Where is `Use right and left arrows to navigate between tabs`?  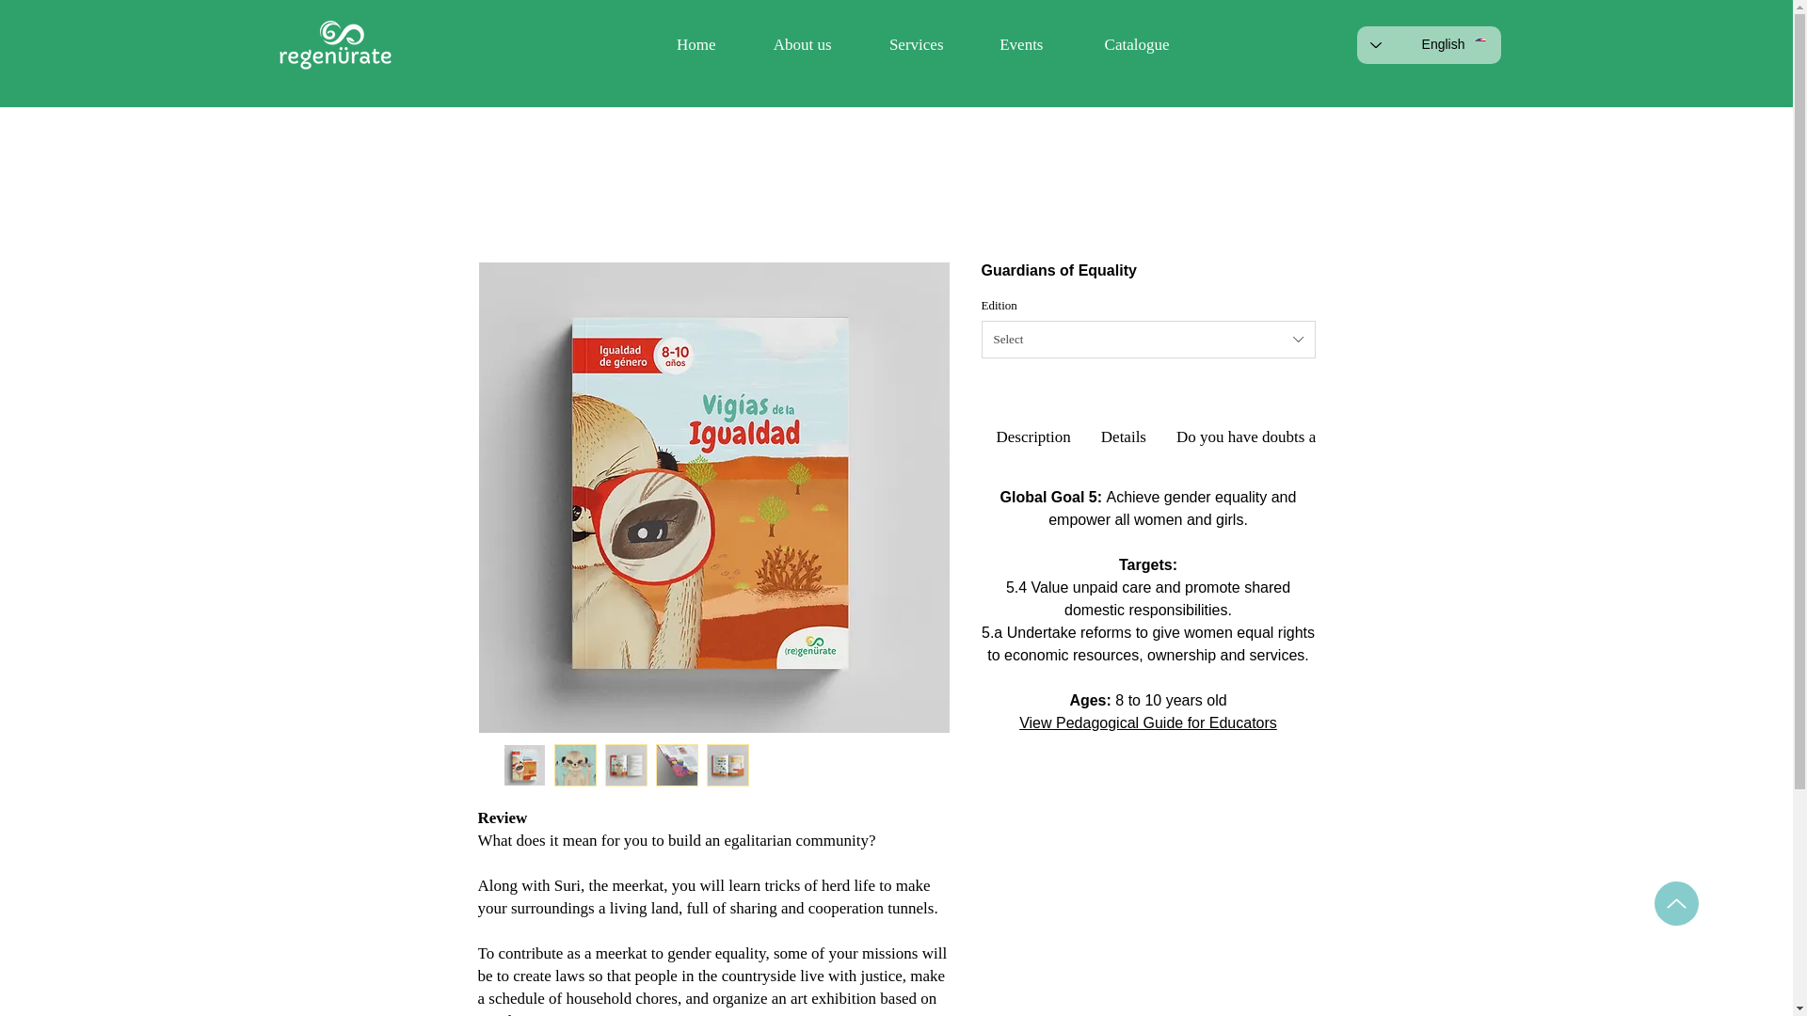 Use right and left arrows to navigate between tabs is located at coordinates (1124, 437).